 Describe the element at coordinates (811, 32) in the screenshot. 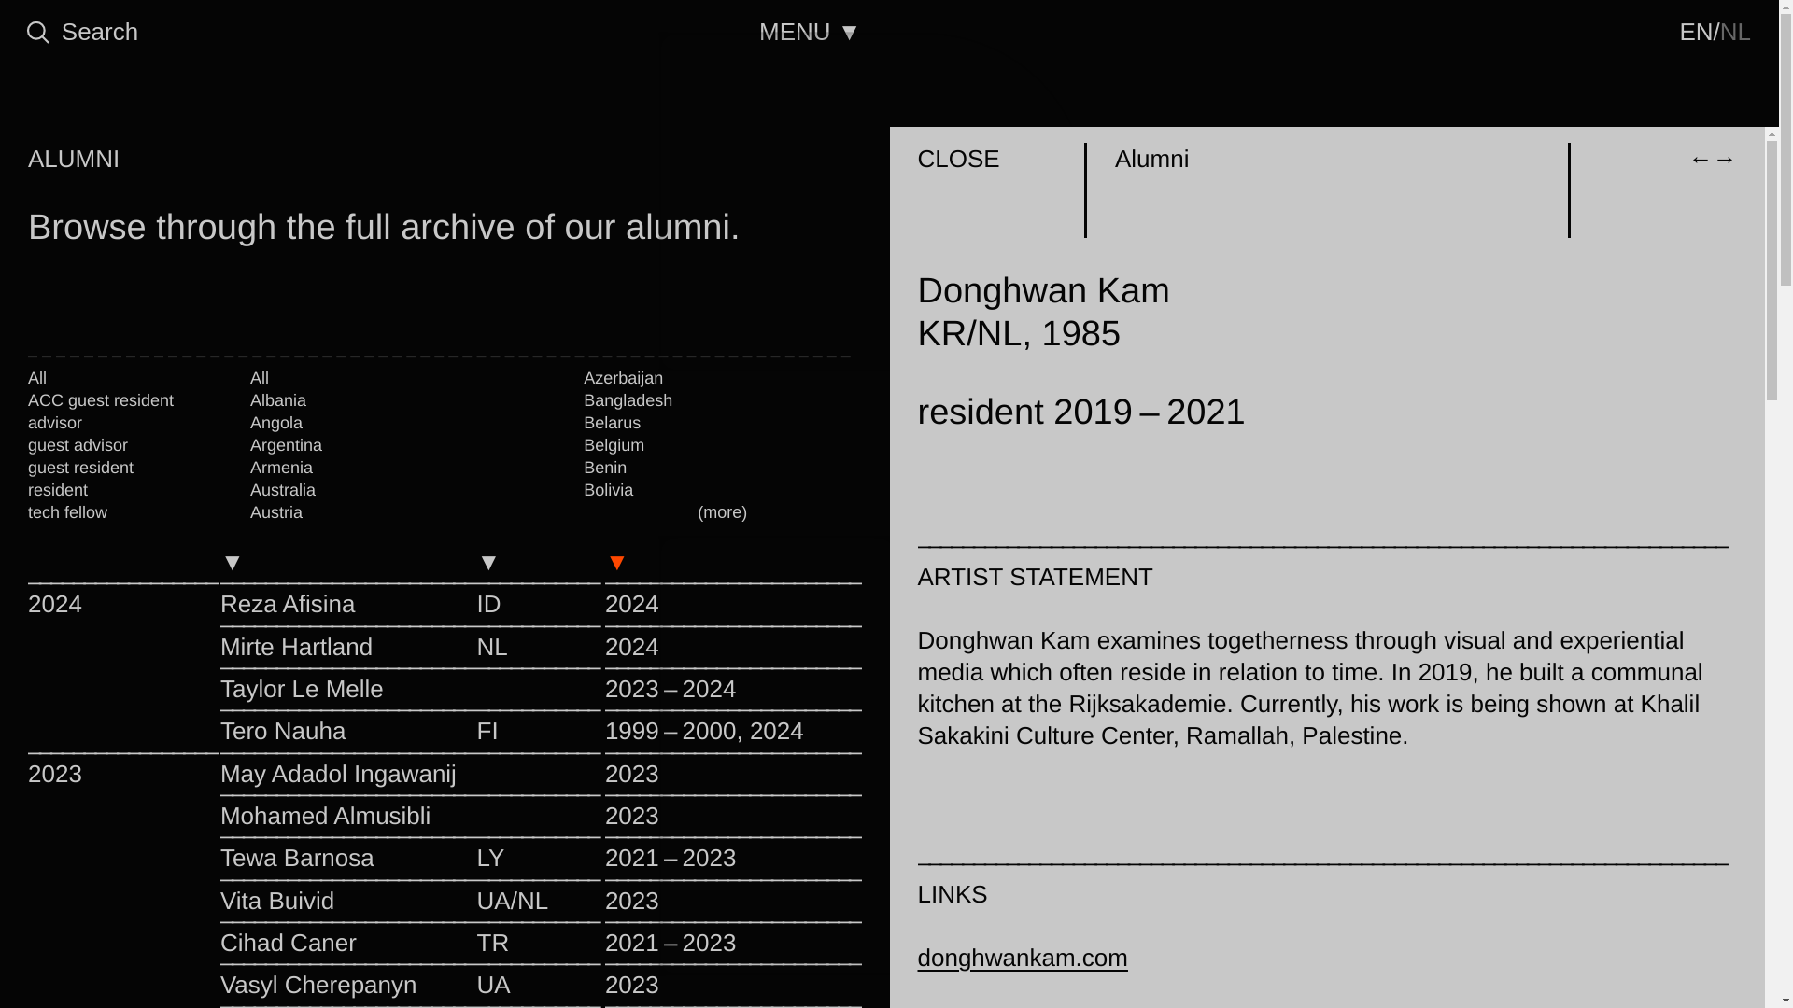

I see `MENU` at that location.